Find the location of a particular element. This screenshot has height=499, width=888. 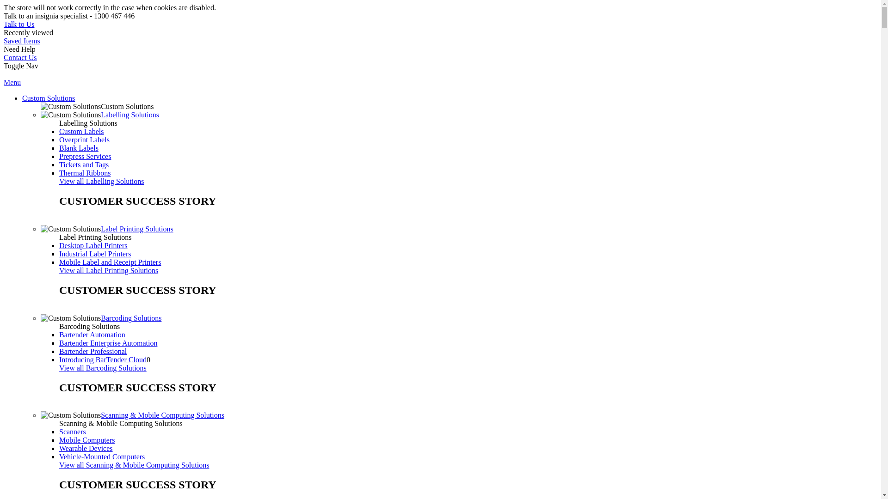

Scanning & Mobile Computing Solutions is located at coordinates (163, 415).